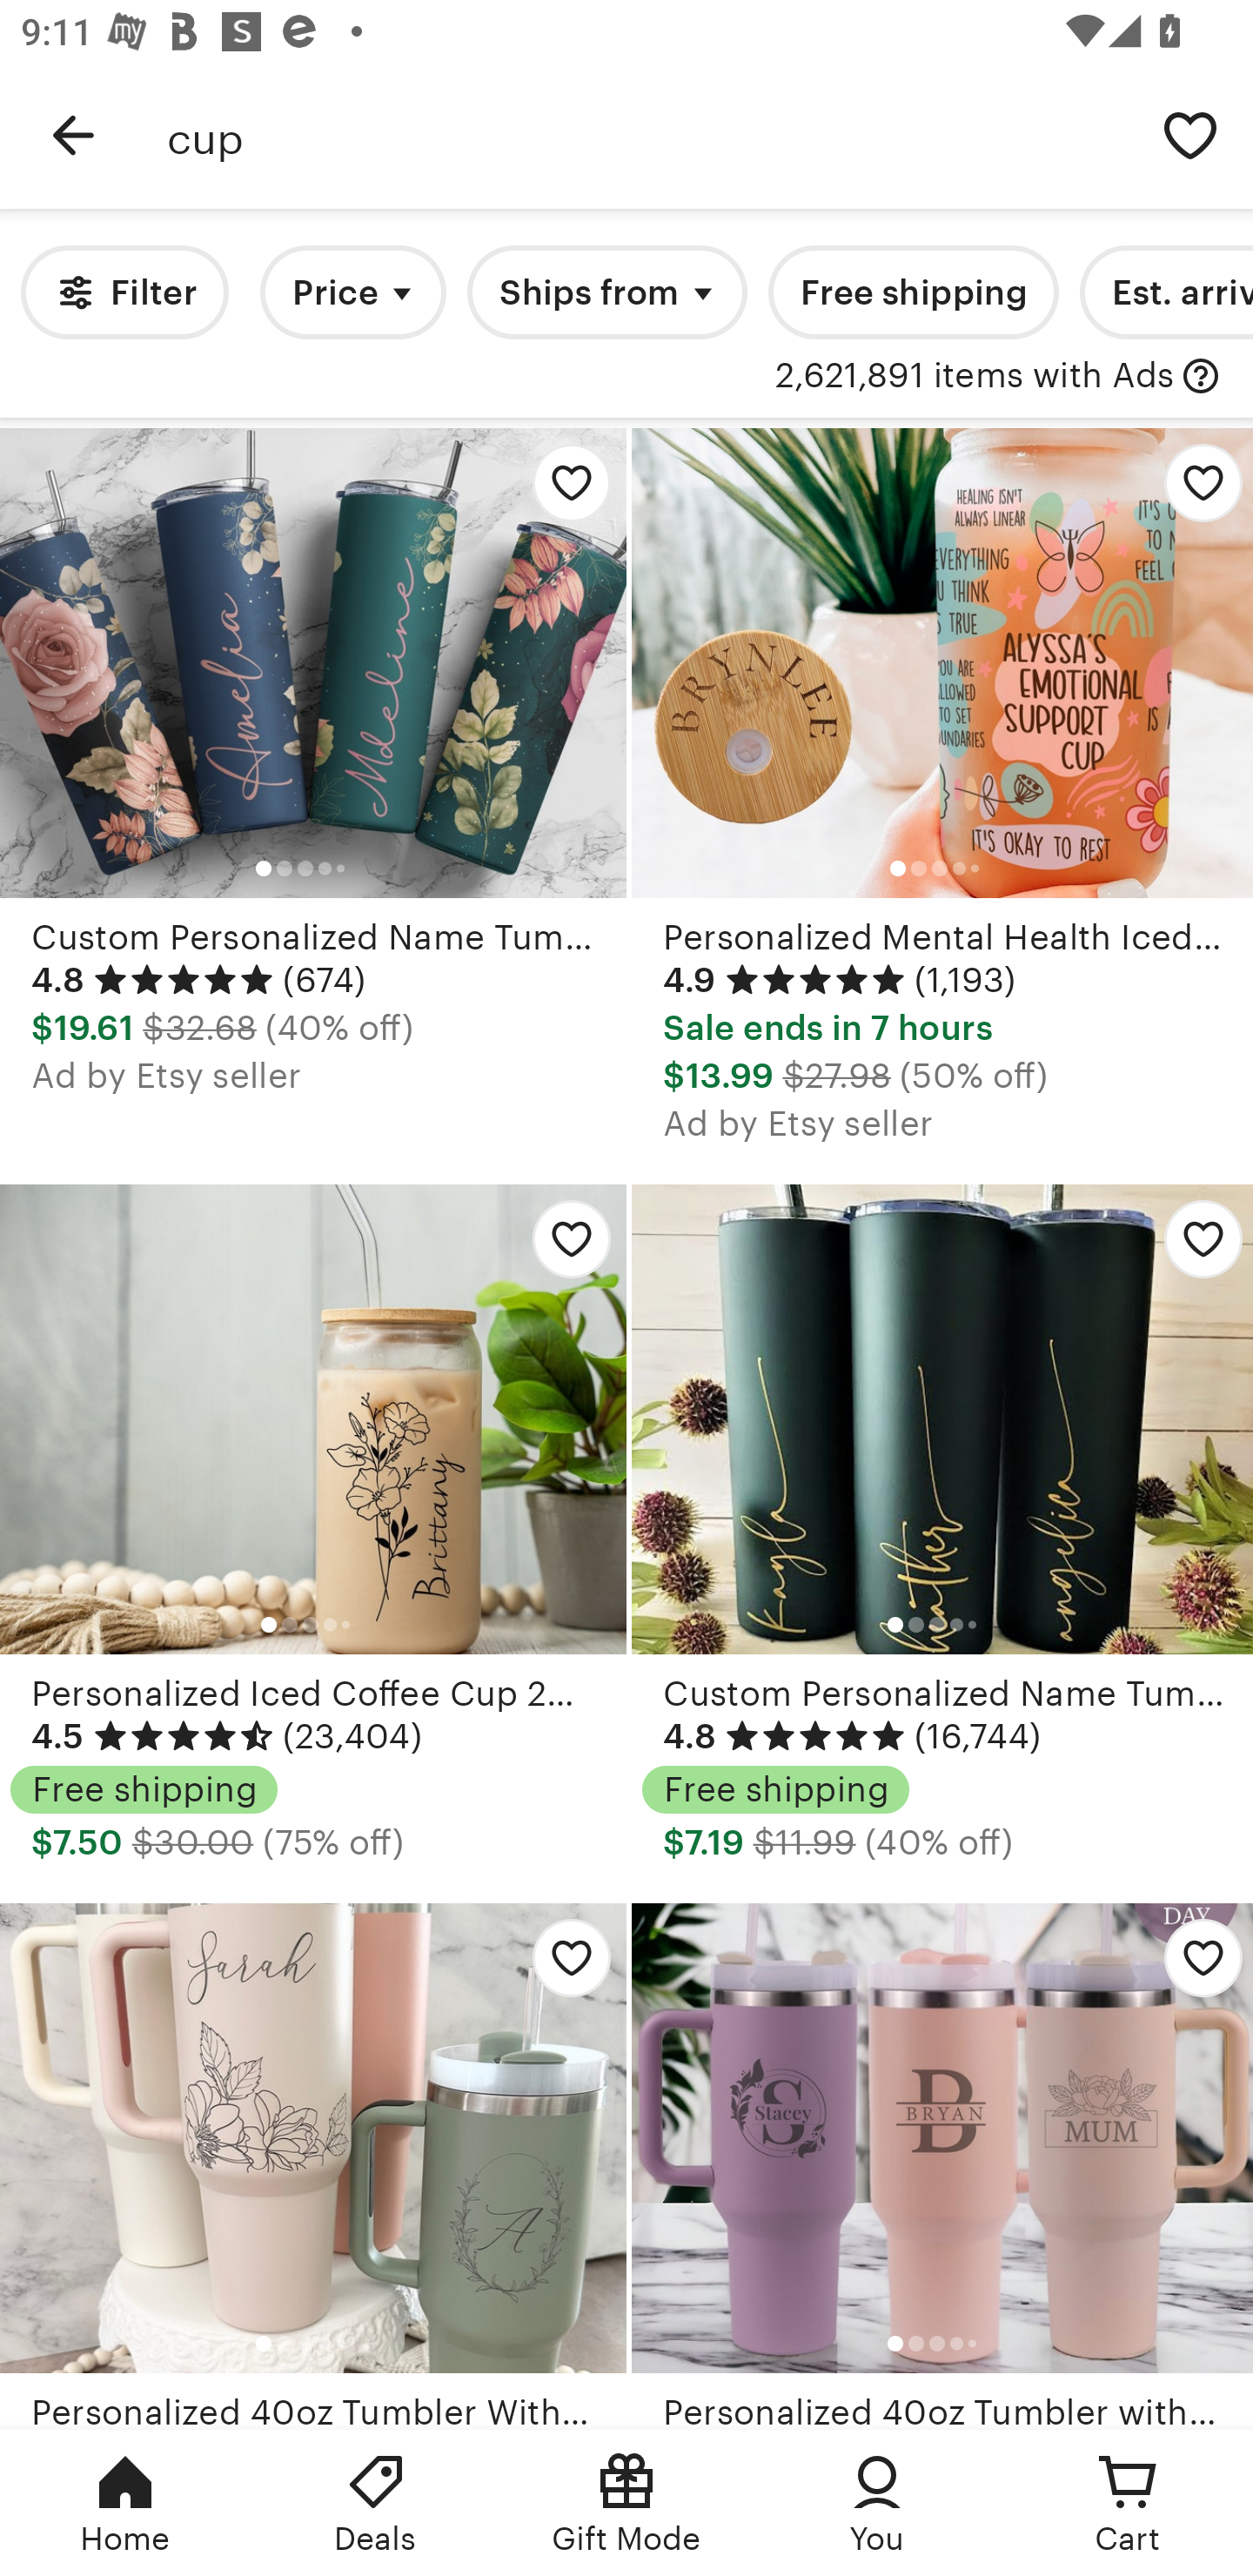 Image resolution: width=1253 pixels, height=2576 pixels. What do you see at coordinates (353, 292) in the screenshot?
I see `Price` at bounding box center [353, 292].